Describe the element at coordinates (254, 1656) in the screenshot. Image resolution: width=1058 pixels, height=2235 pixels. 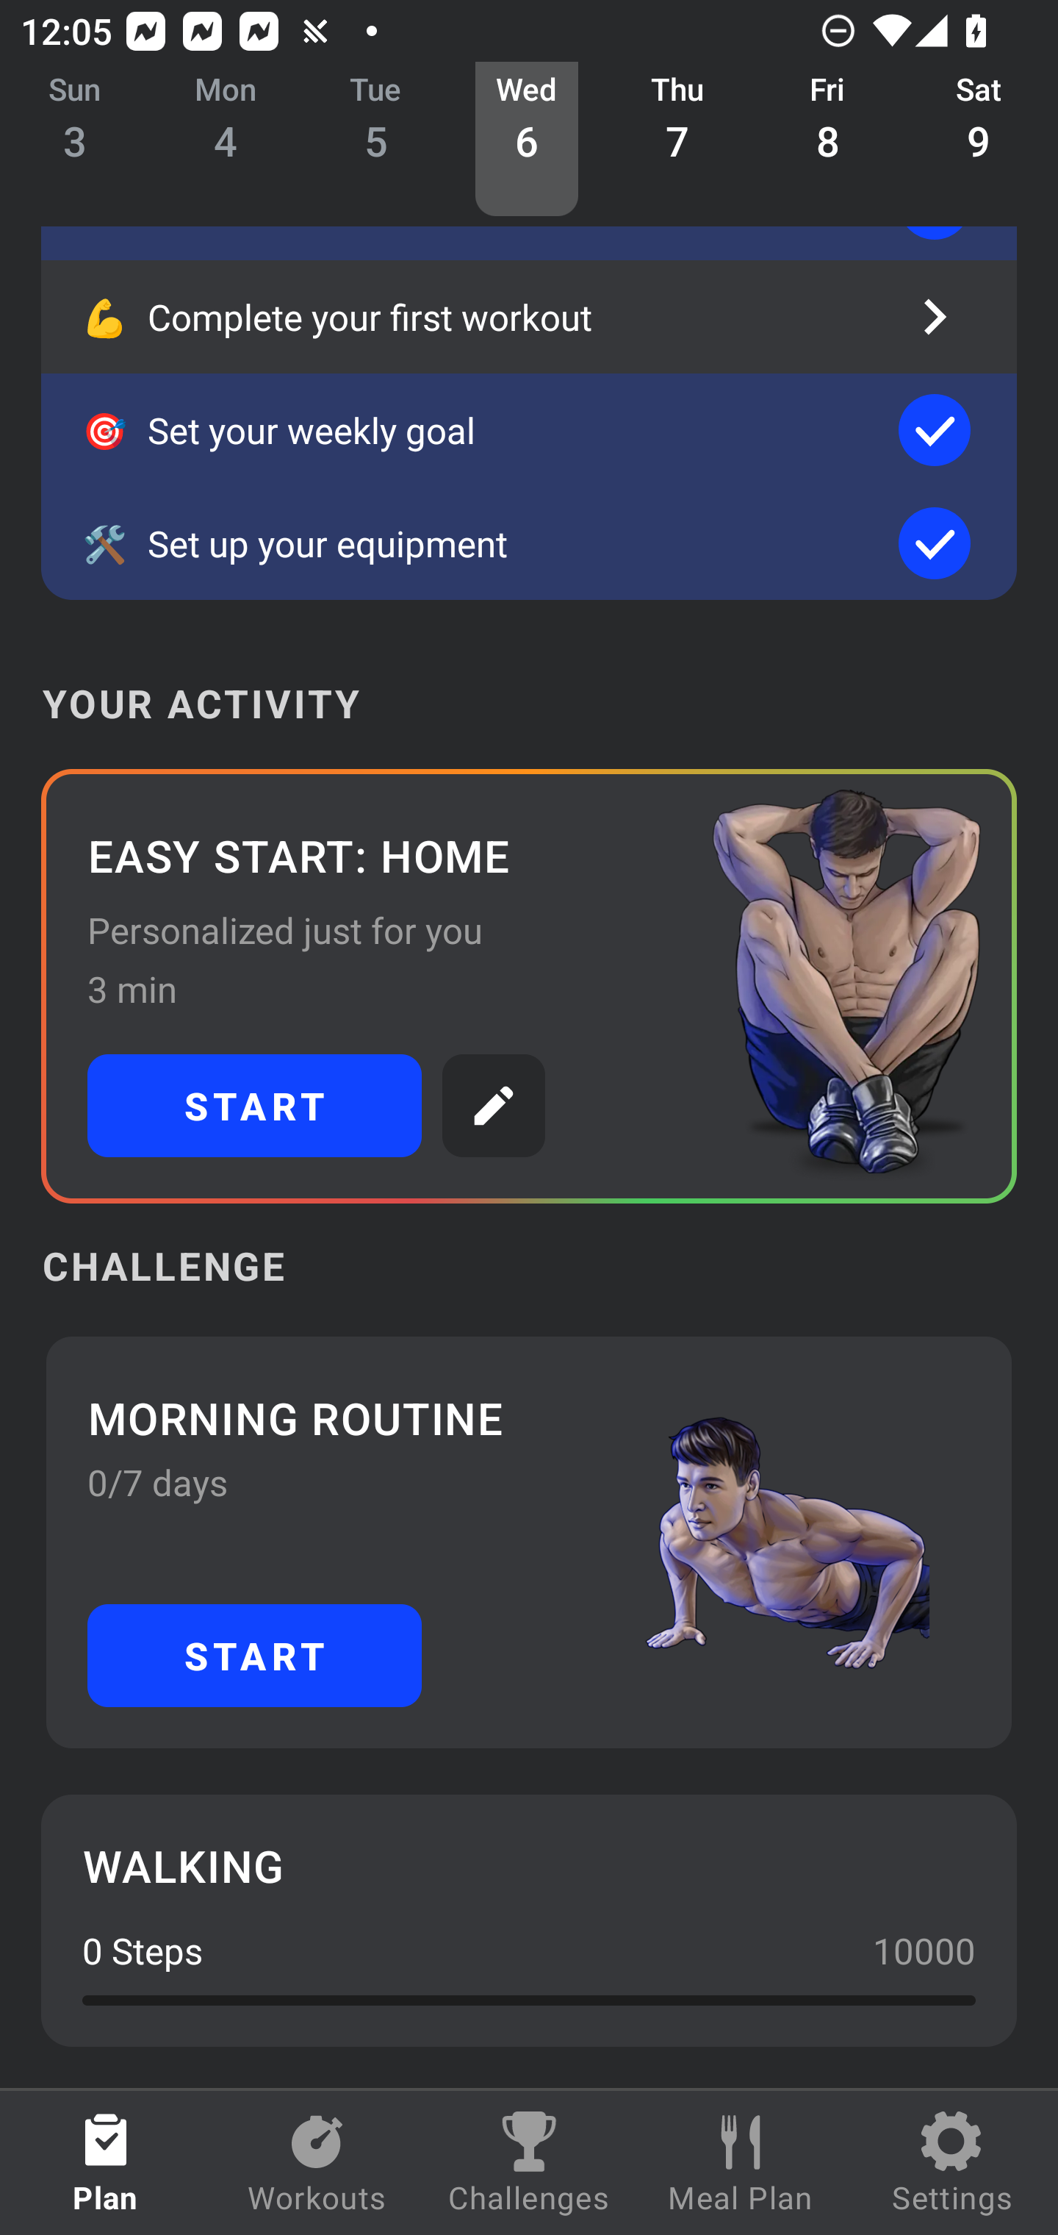
I see `START` at that location.